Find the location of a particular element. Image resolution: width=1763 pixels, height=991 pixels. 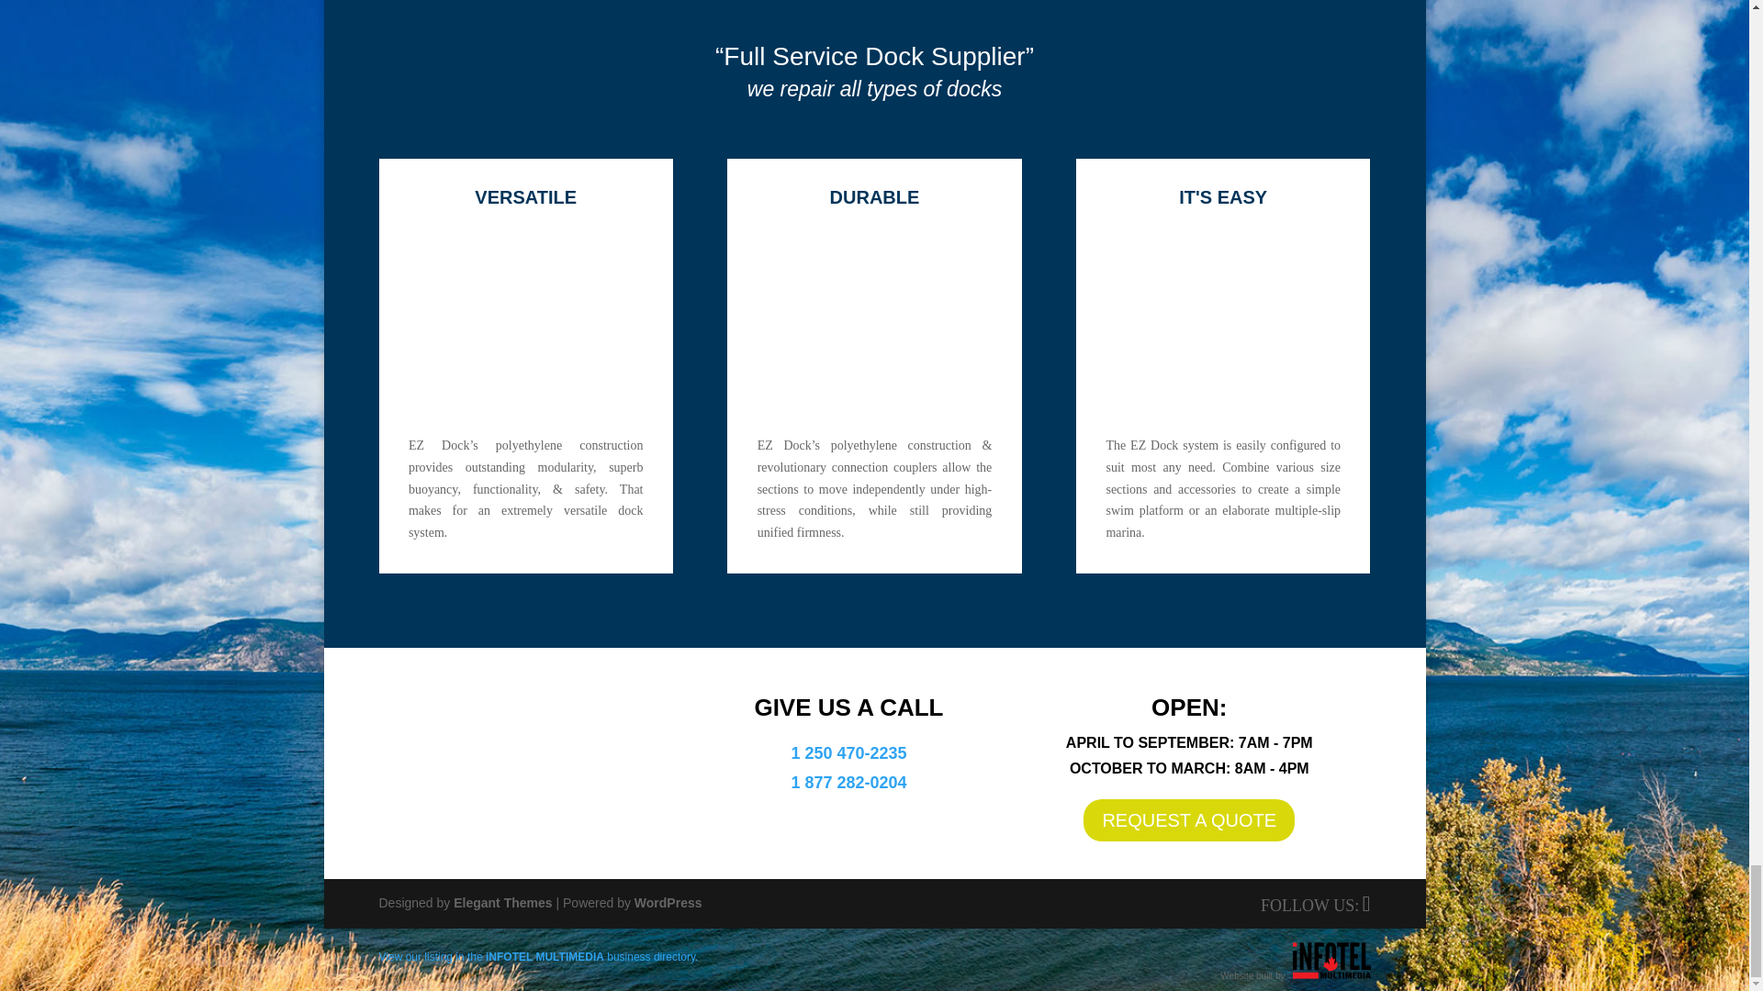

WordPress is located at coordinates (668, 903).